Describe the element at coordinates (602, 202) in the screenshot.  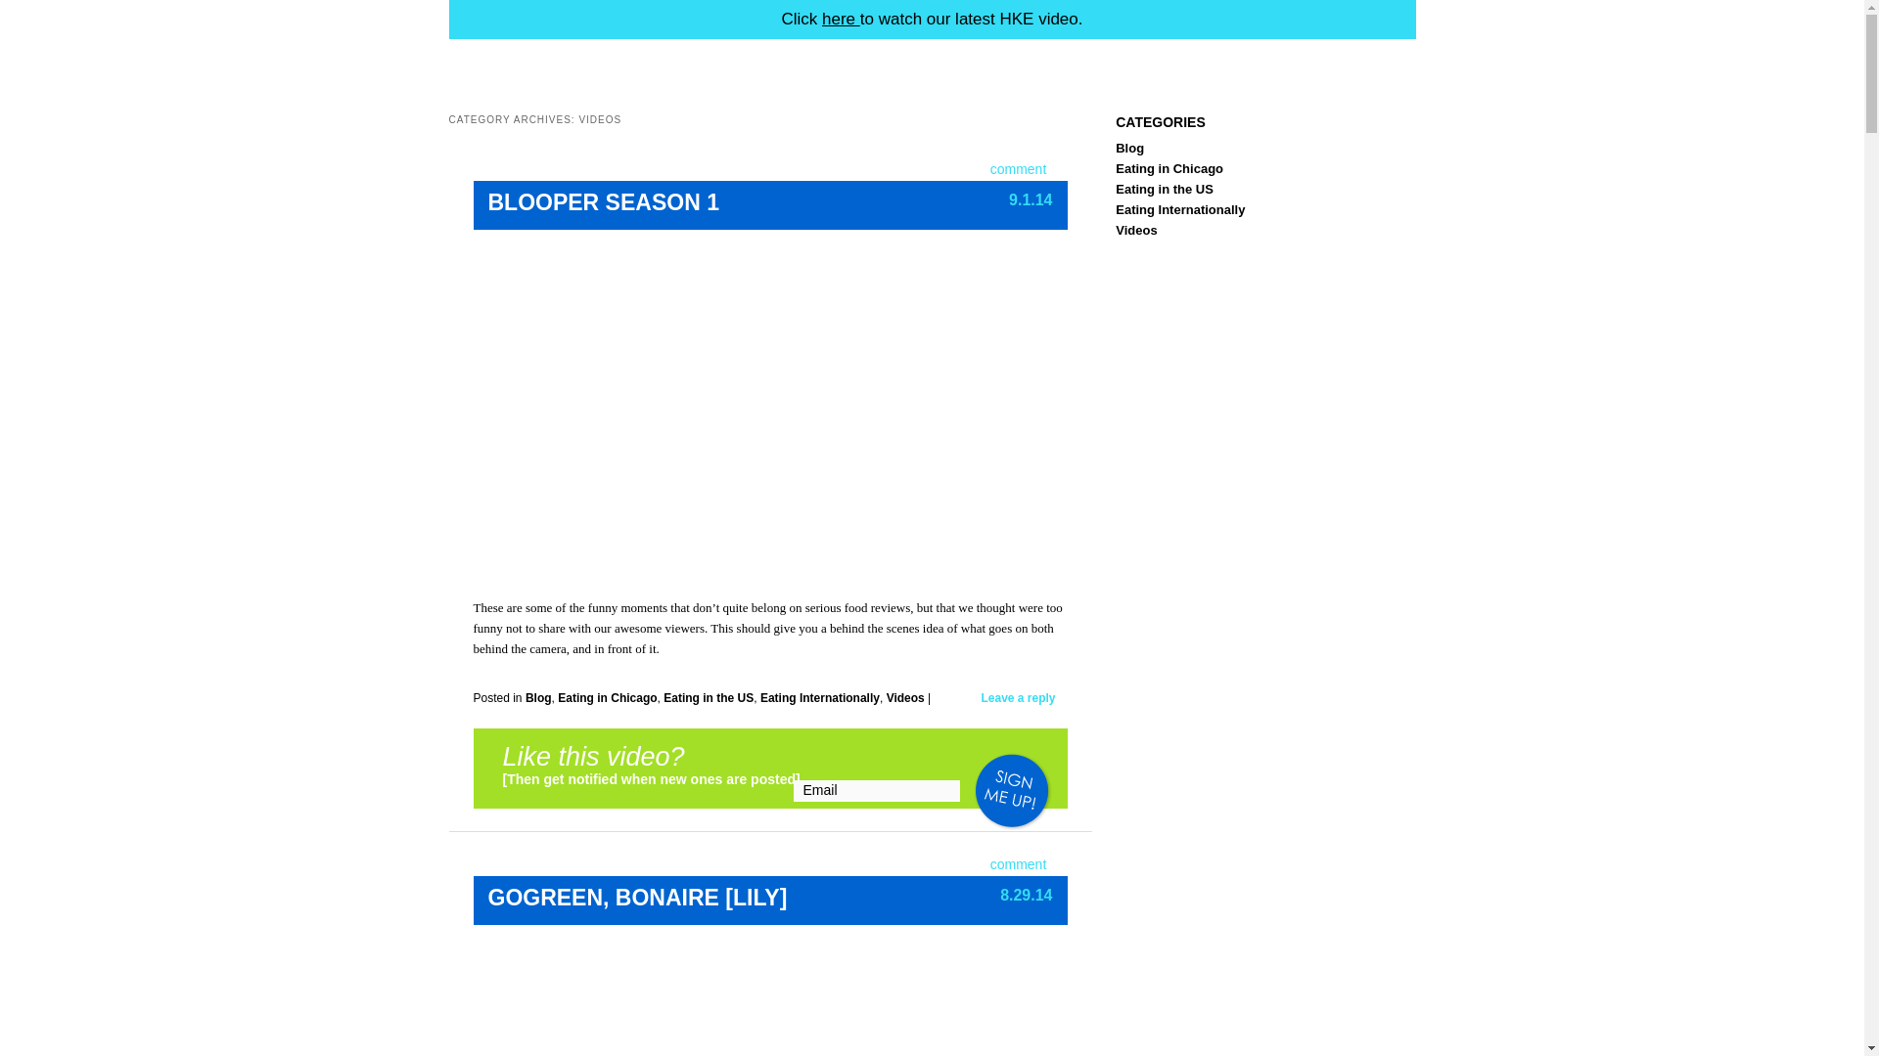
I see `Permalink to Blooper Season 1` at that location.